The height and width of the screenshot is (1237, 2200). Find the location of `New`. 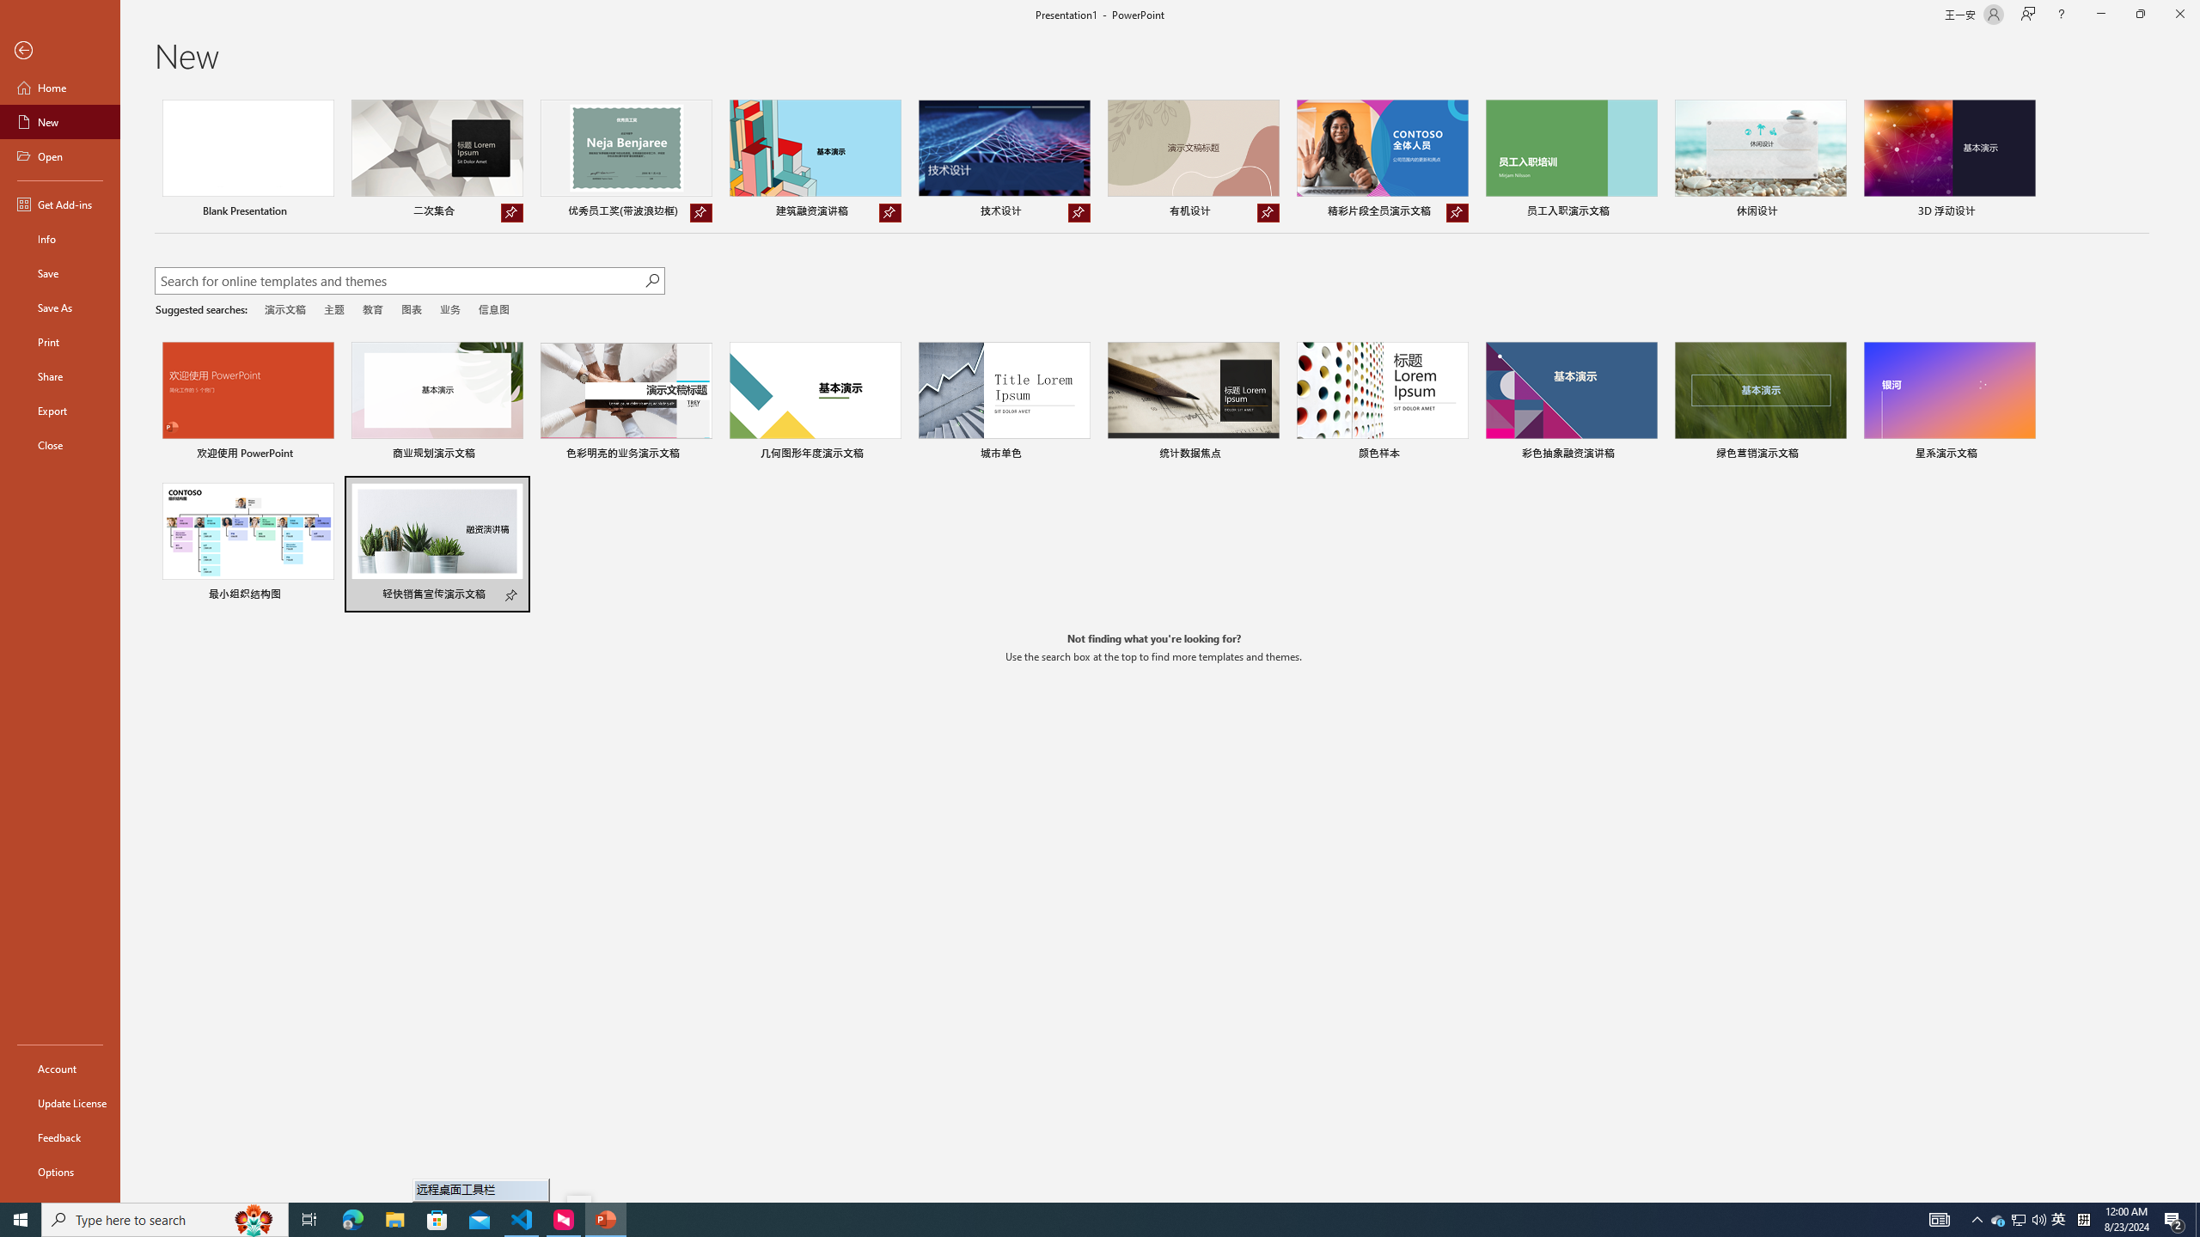

New is located at coordinates (60, 122).